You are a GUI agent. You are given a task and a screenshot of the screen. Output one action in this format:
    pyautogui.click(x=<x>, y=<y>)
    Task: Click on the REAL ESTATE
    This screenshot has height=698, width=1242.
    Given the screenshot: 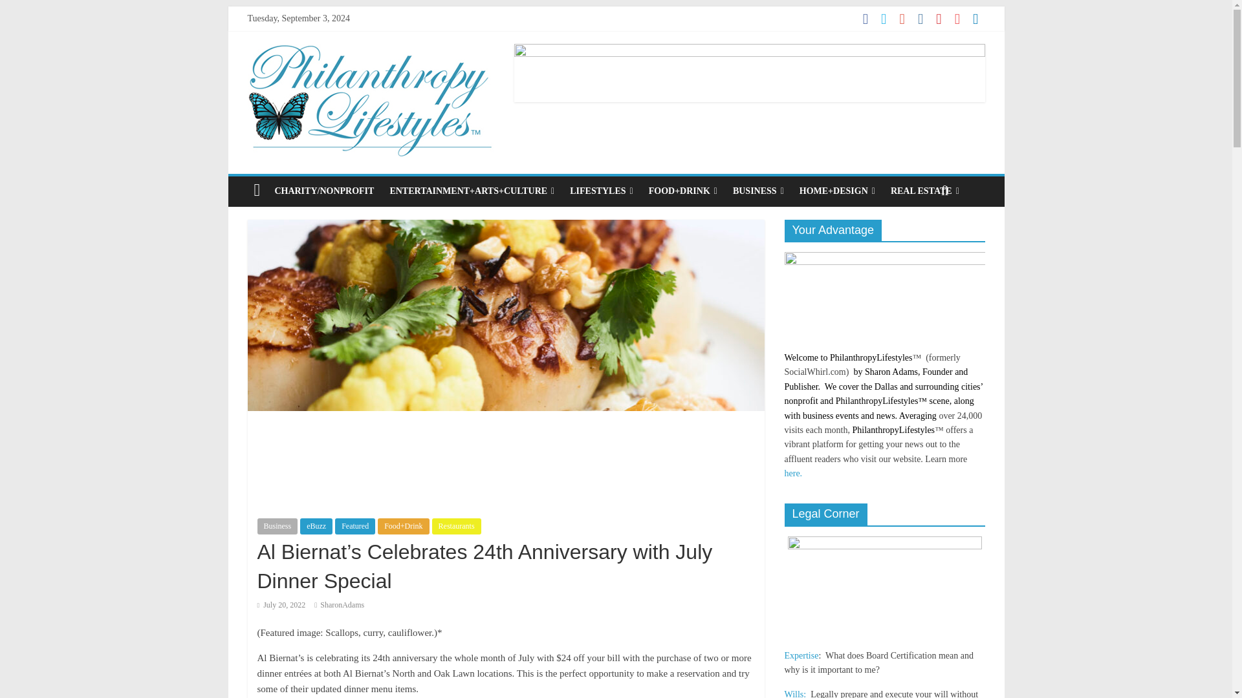 What is the action you would take?
    pyautogui.click(x=925, y=191)
    